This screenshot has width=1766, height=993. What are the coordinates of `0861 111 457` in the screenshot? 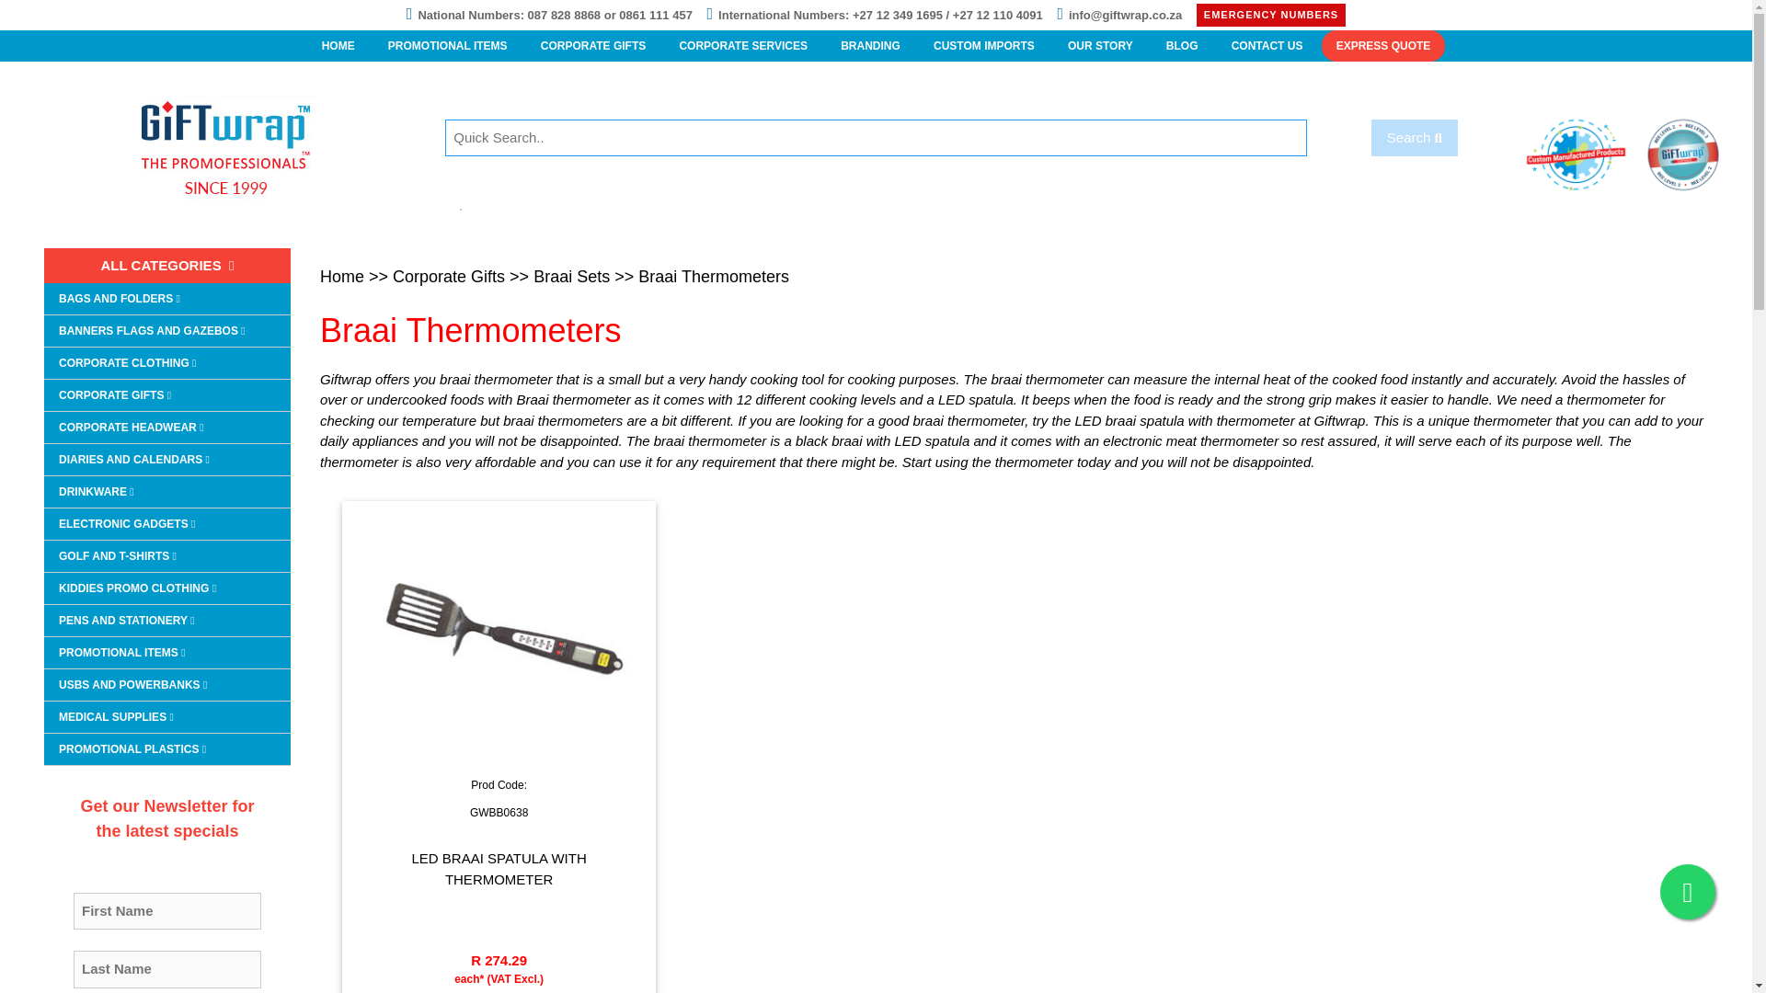 It's located at (655, 15).